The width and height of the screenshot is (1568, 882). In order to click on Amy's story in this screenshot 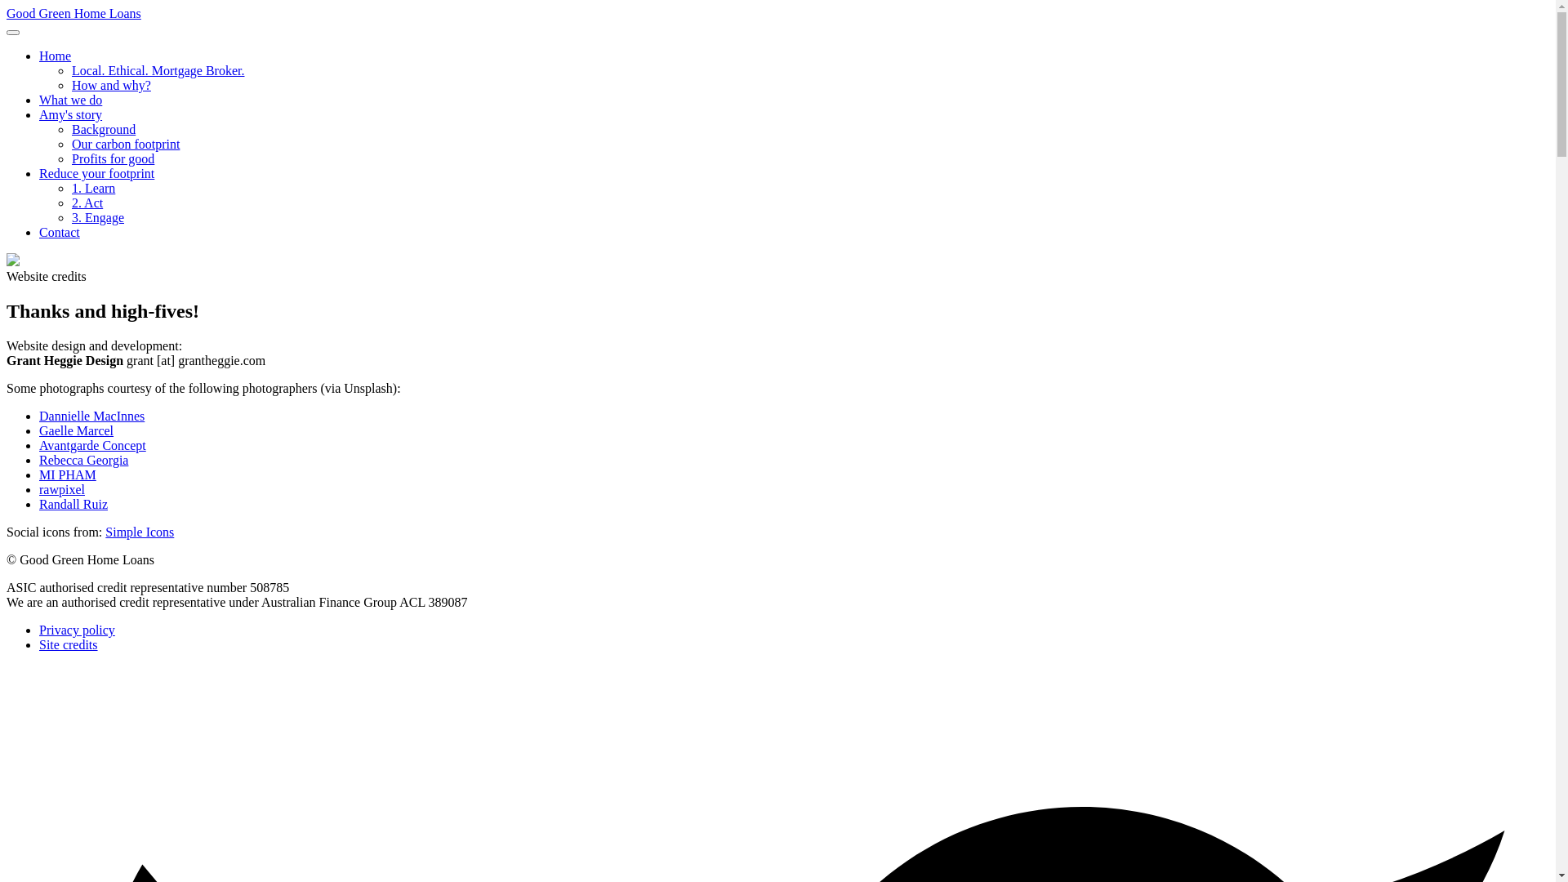, I will do `click(70, 114)`.